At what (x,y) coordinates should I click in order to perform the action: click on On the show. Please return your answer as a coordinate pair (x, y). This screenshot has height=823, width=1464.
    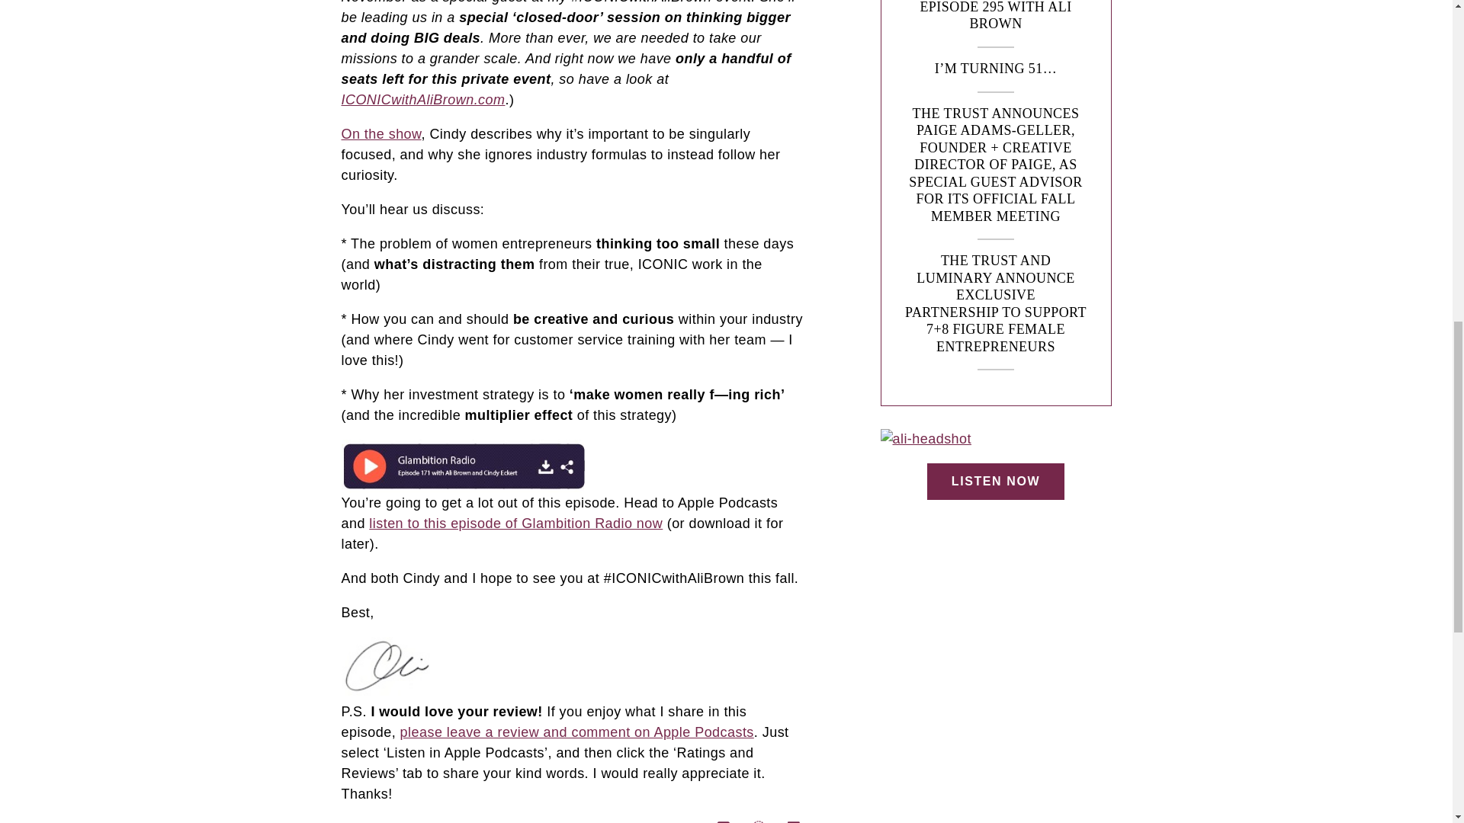
    Looking at the image, I should click on (381, 134).